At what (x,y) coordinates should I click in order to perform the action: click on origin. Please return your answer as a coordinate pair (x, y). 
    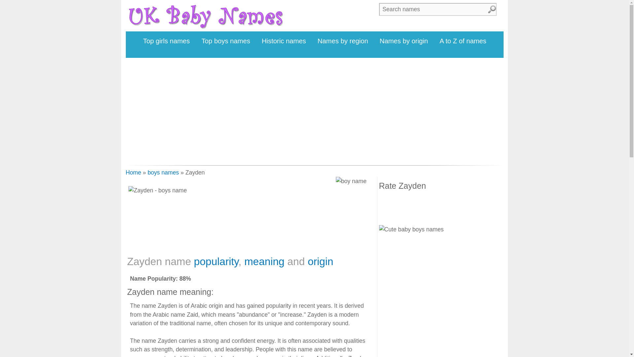
    Looking at the image, I should click on (320, 261).